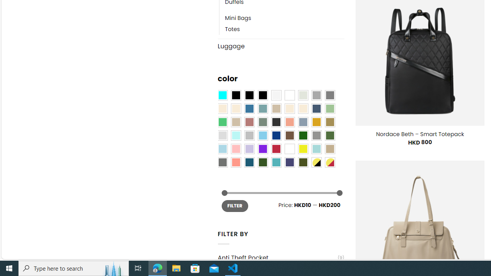 The width and height of the screenshot is (491, 276). Describe the element at coordinates (276, 95) in the screenshot. I see `Pearly White` at that location.